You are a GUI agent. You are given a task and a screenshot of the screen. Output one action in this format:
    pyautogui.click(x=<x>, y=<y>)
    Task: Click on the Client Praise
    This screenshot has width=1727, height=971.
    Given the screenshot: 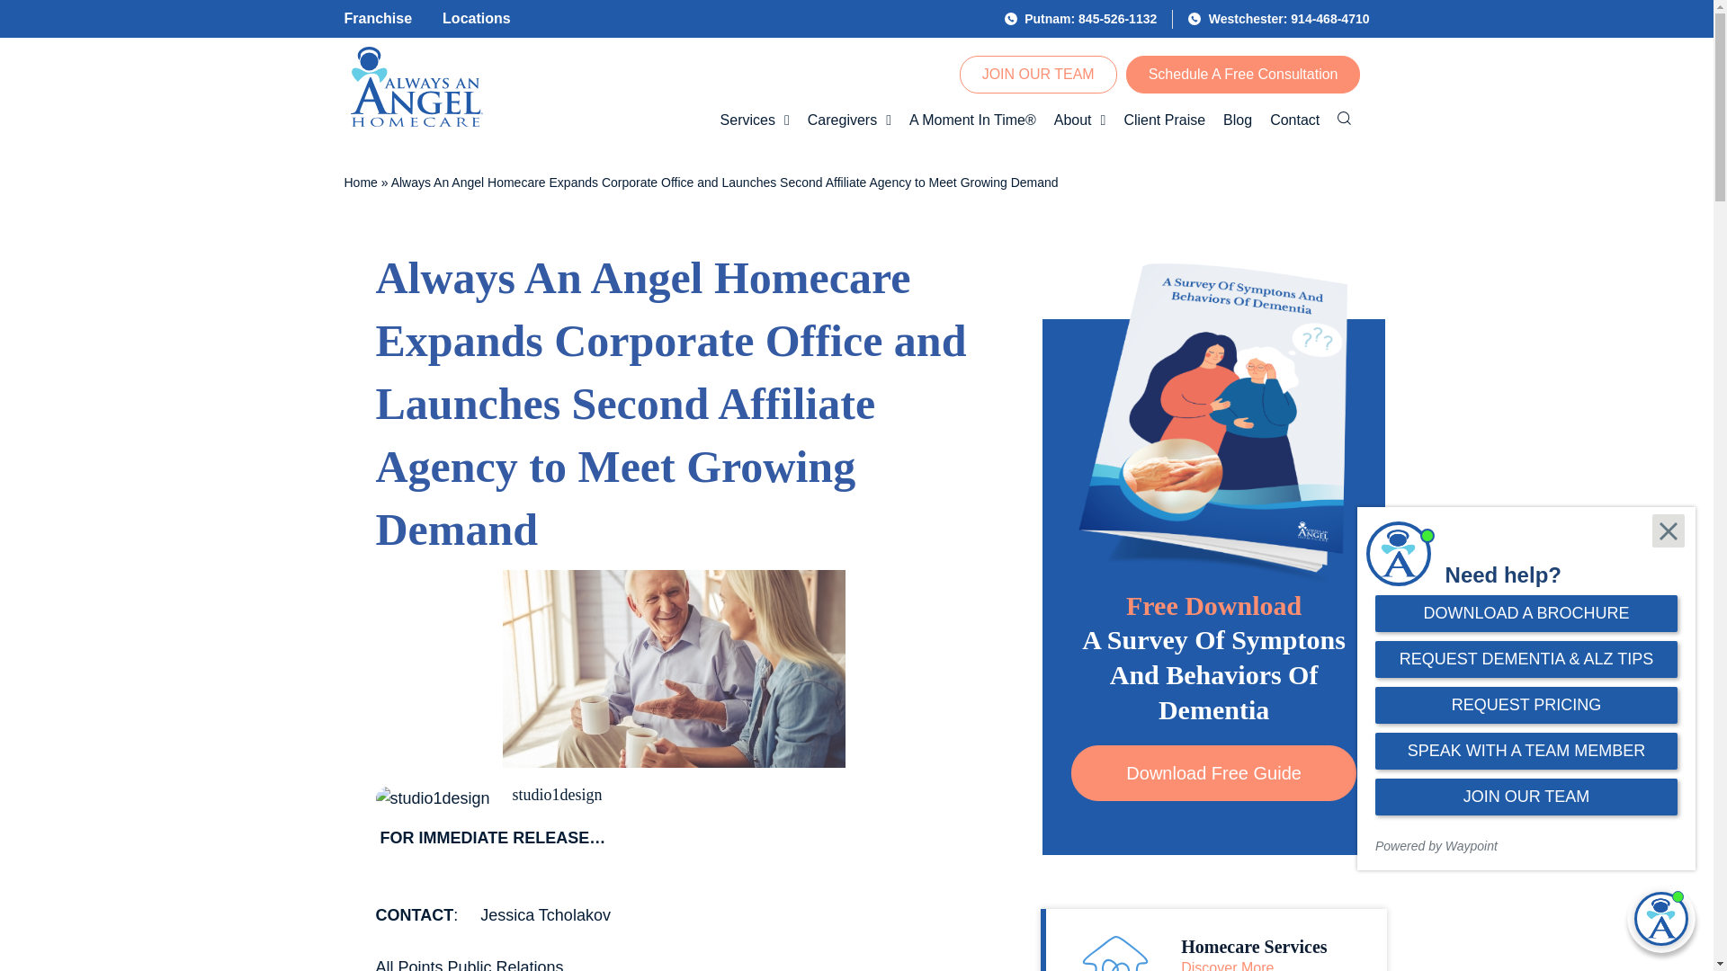 What is the action you would take?
    pyautogui.click(x=1164, y=120)
    